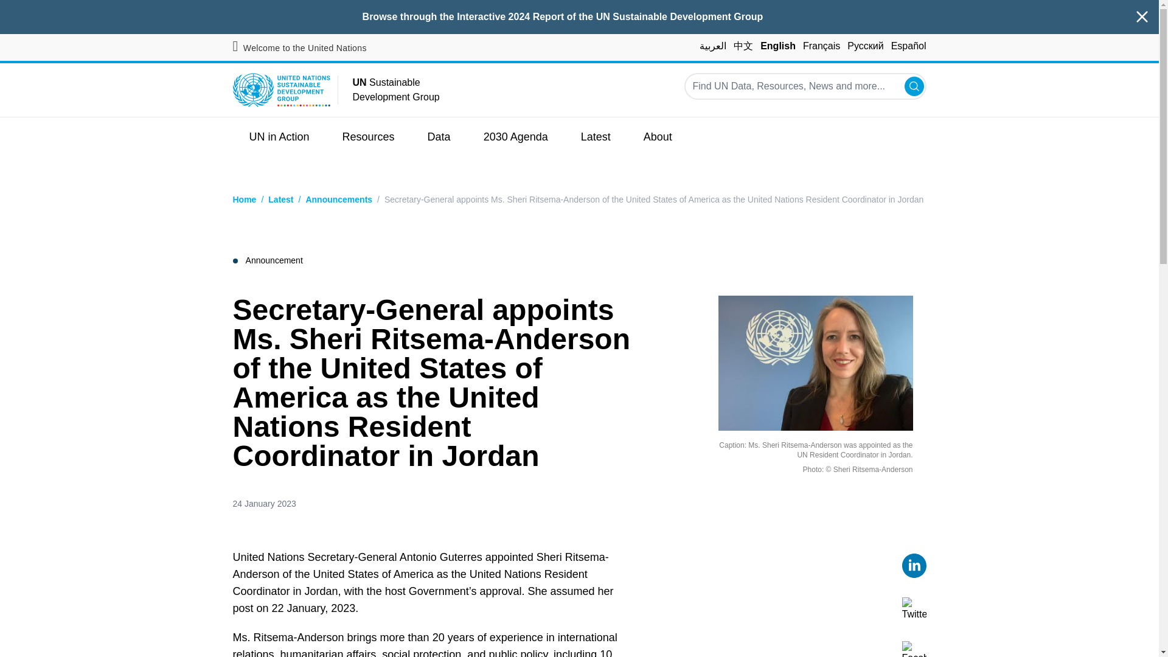 The width and height of the screenshot is (1168, 657). I want to click on Resources, so click(368, 137).